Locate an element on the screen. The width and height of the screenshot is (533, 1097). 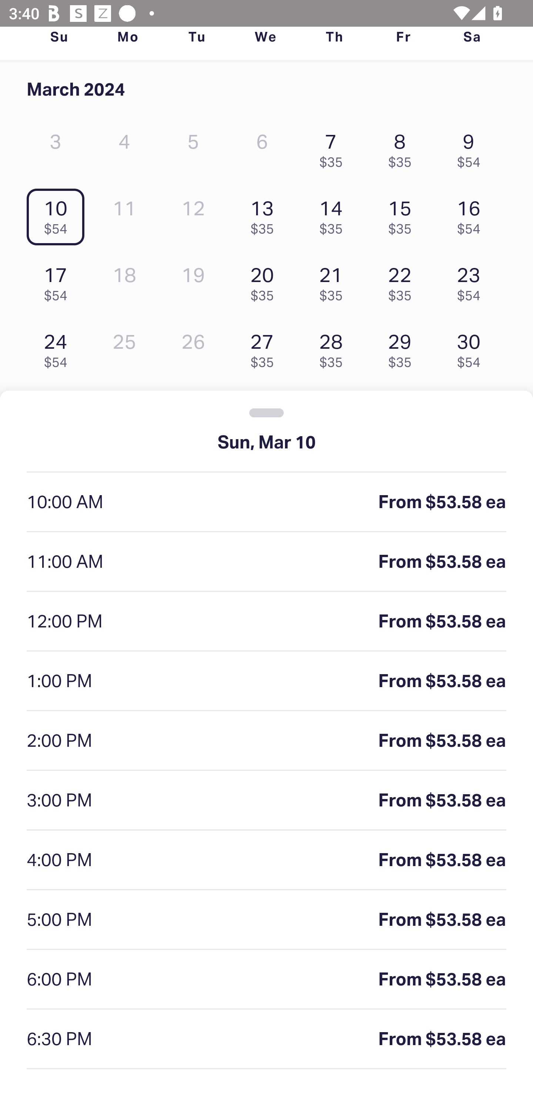
28 $35 is located at coordinates (334, 348).